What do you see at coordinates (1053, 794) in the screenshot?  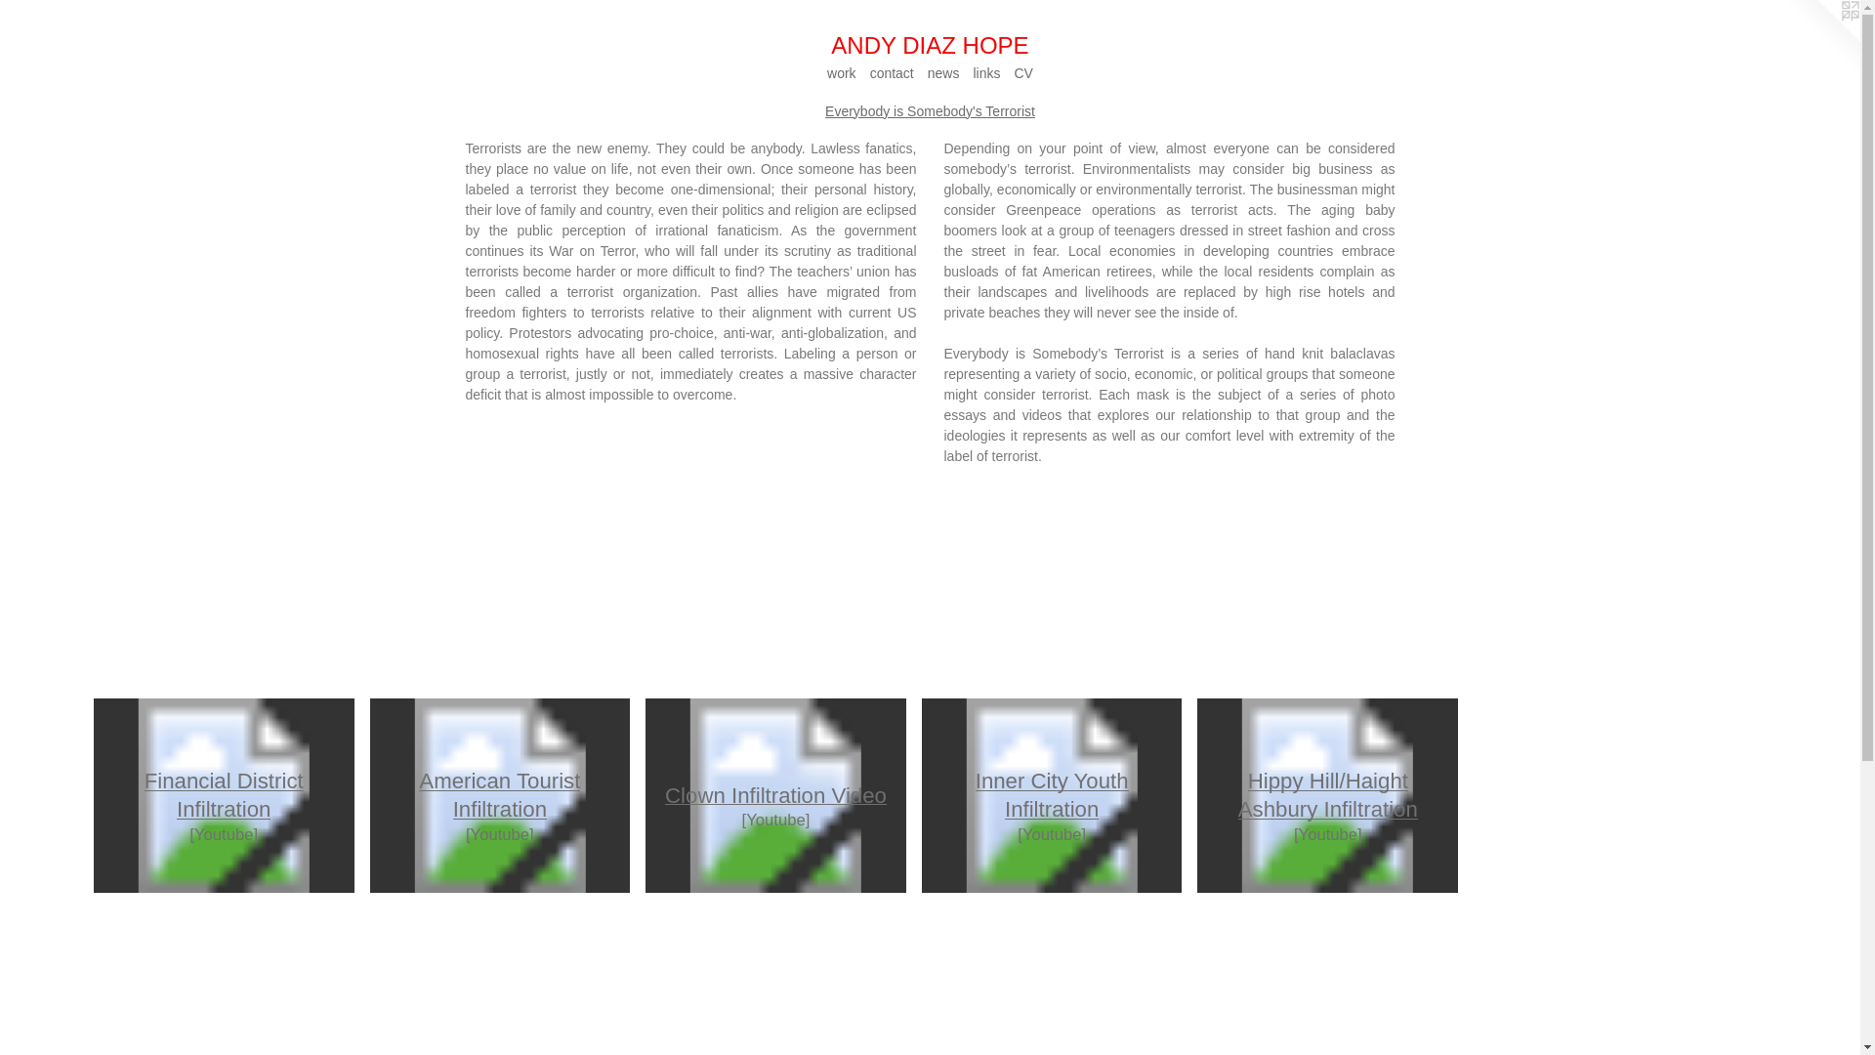 I see `American Tourist Infiltration` at bounding box center [1053, 794].